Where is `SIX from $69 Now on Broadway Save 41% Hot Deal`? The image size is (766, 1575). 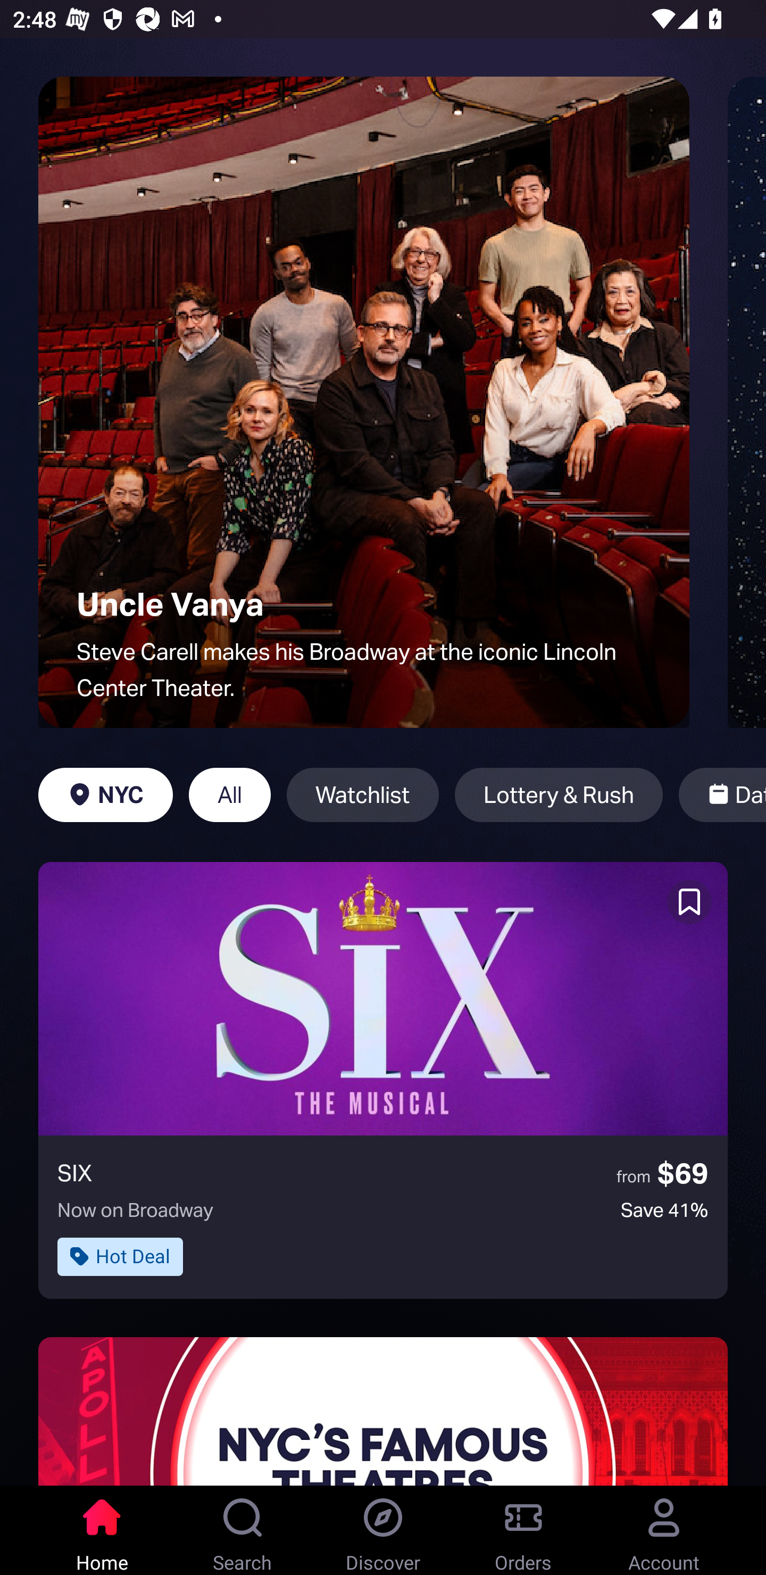
SIX from $69 Now on Broadway Save 41% Hot Deal is located at coordinates (383, 1080).